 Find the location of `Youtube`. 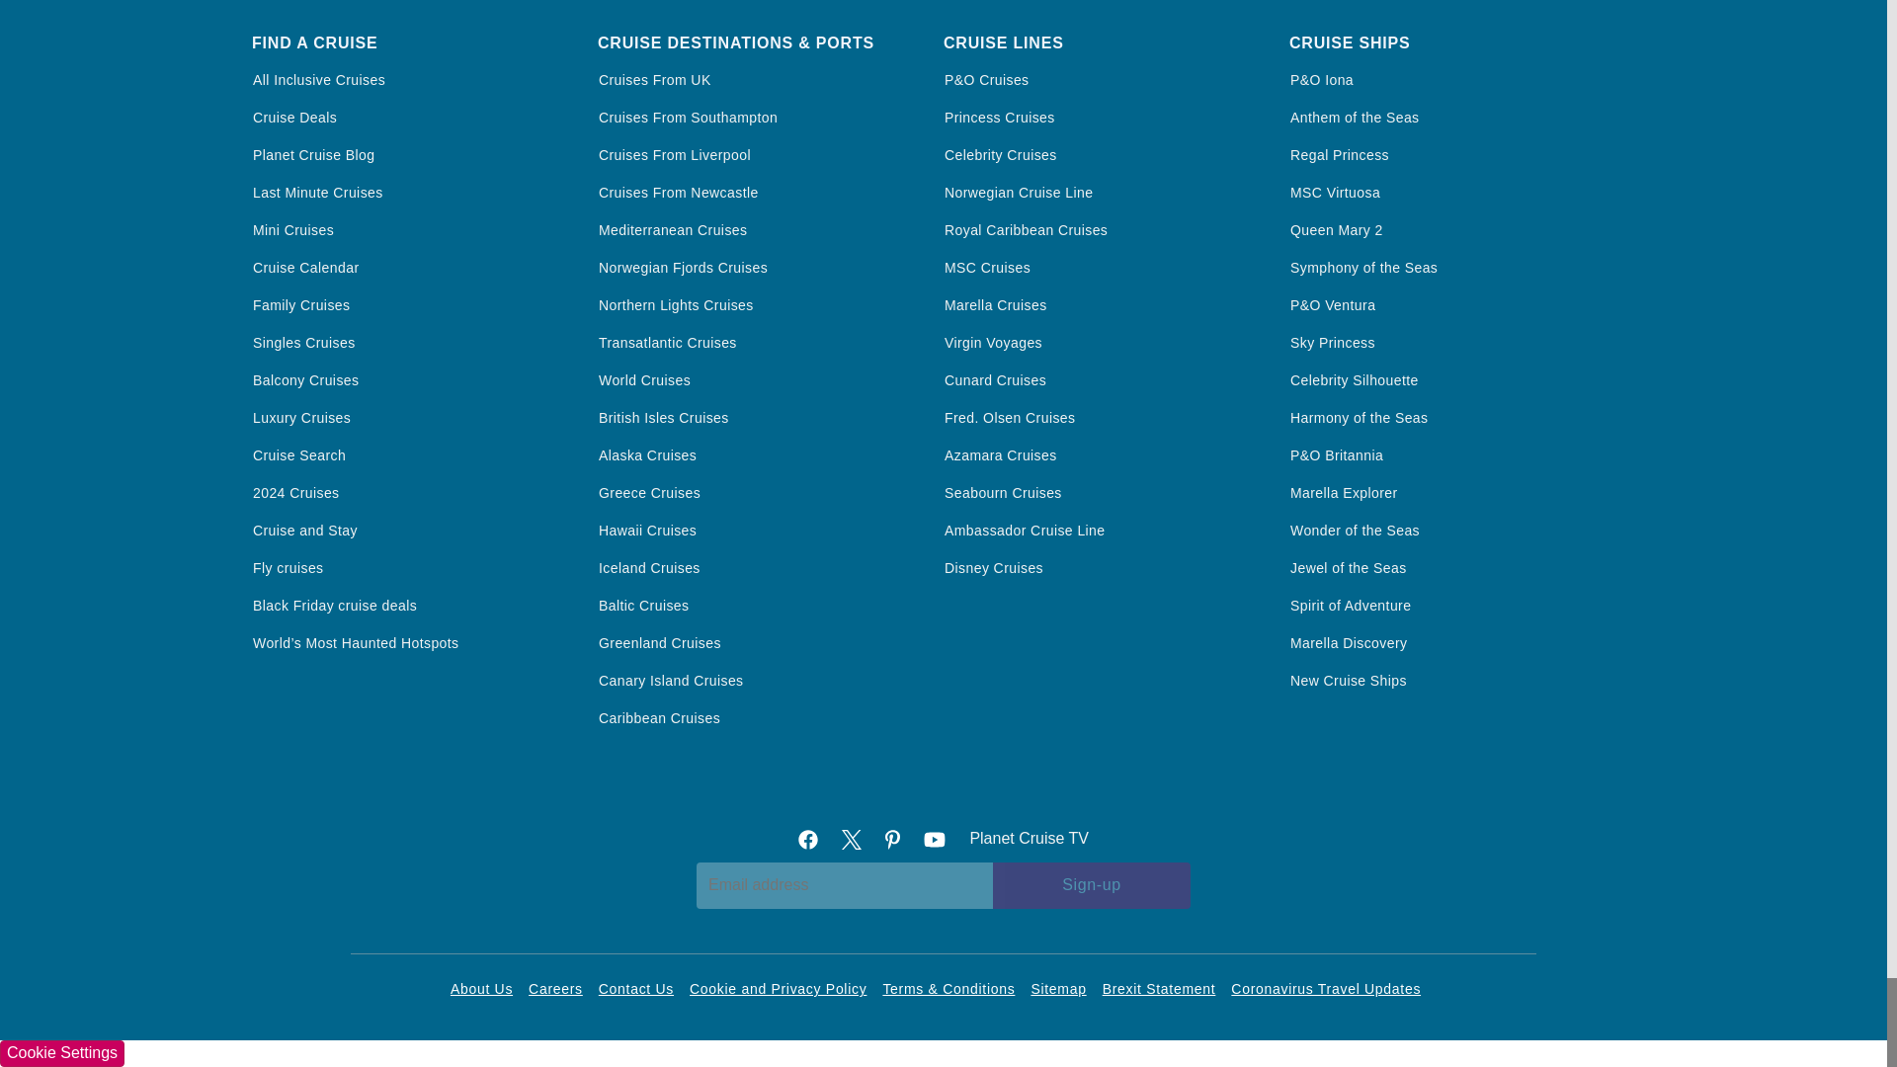

Youtube is located at coordinates (943, 838).